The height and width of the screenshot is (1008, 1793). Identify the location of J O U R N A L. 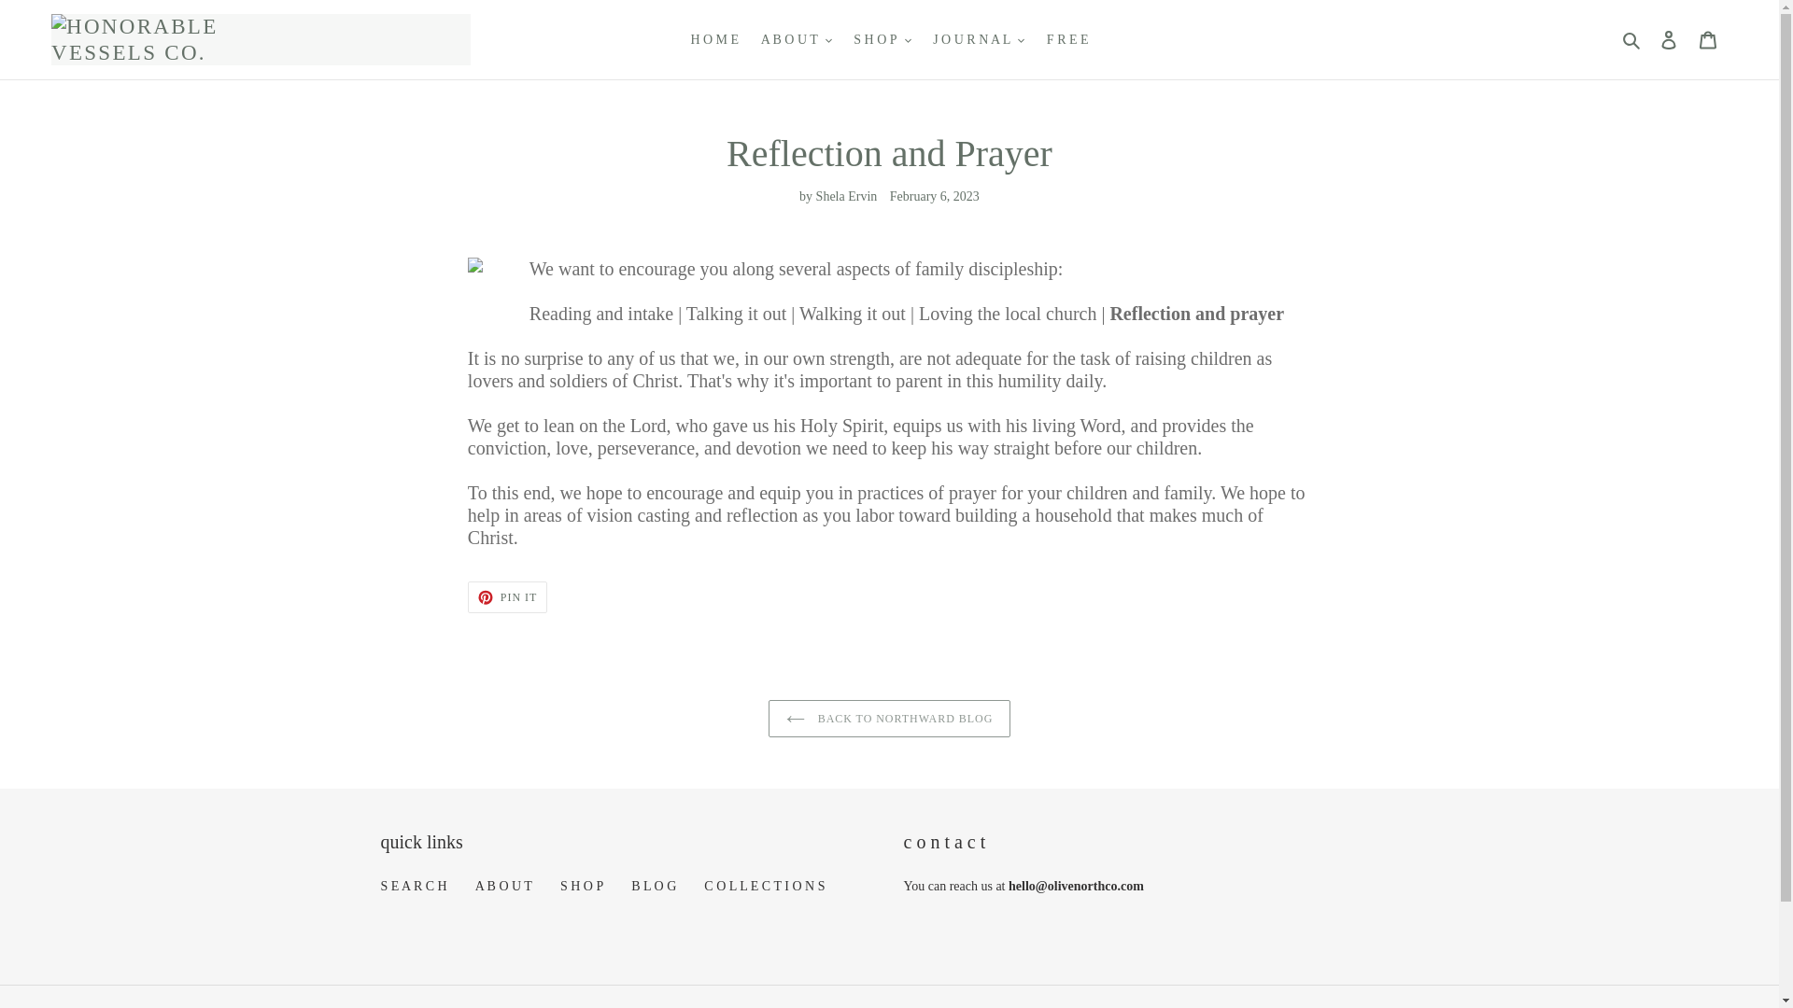
(979, 39).